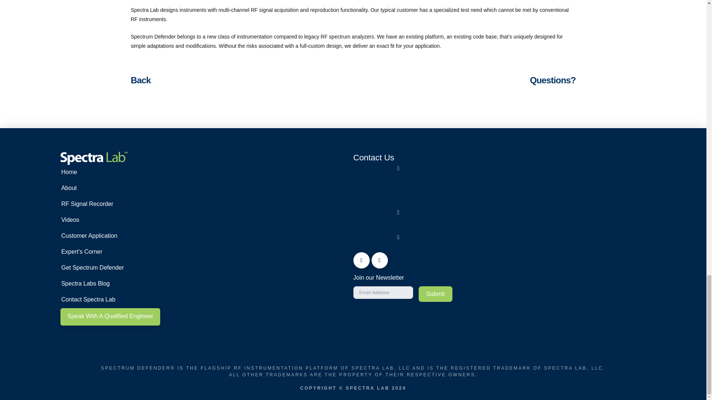 The width and height of the screenshot is (712, 400). What do you see at coordinates (131, 173) in the screenshot?
I see `Home` at bounding box center [131, 173].